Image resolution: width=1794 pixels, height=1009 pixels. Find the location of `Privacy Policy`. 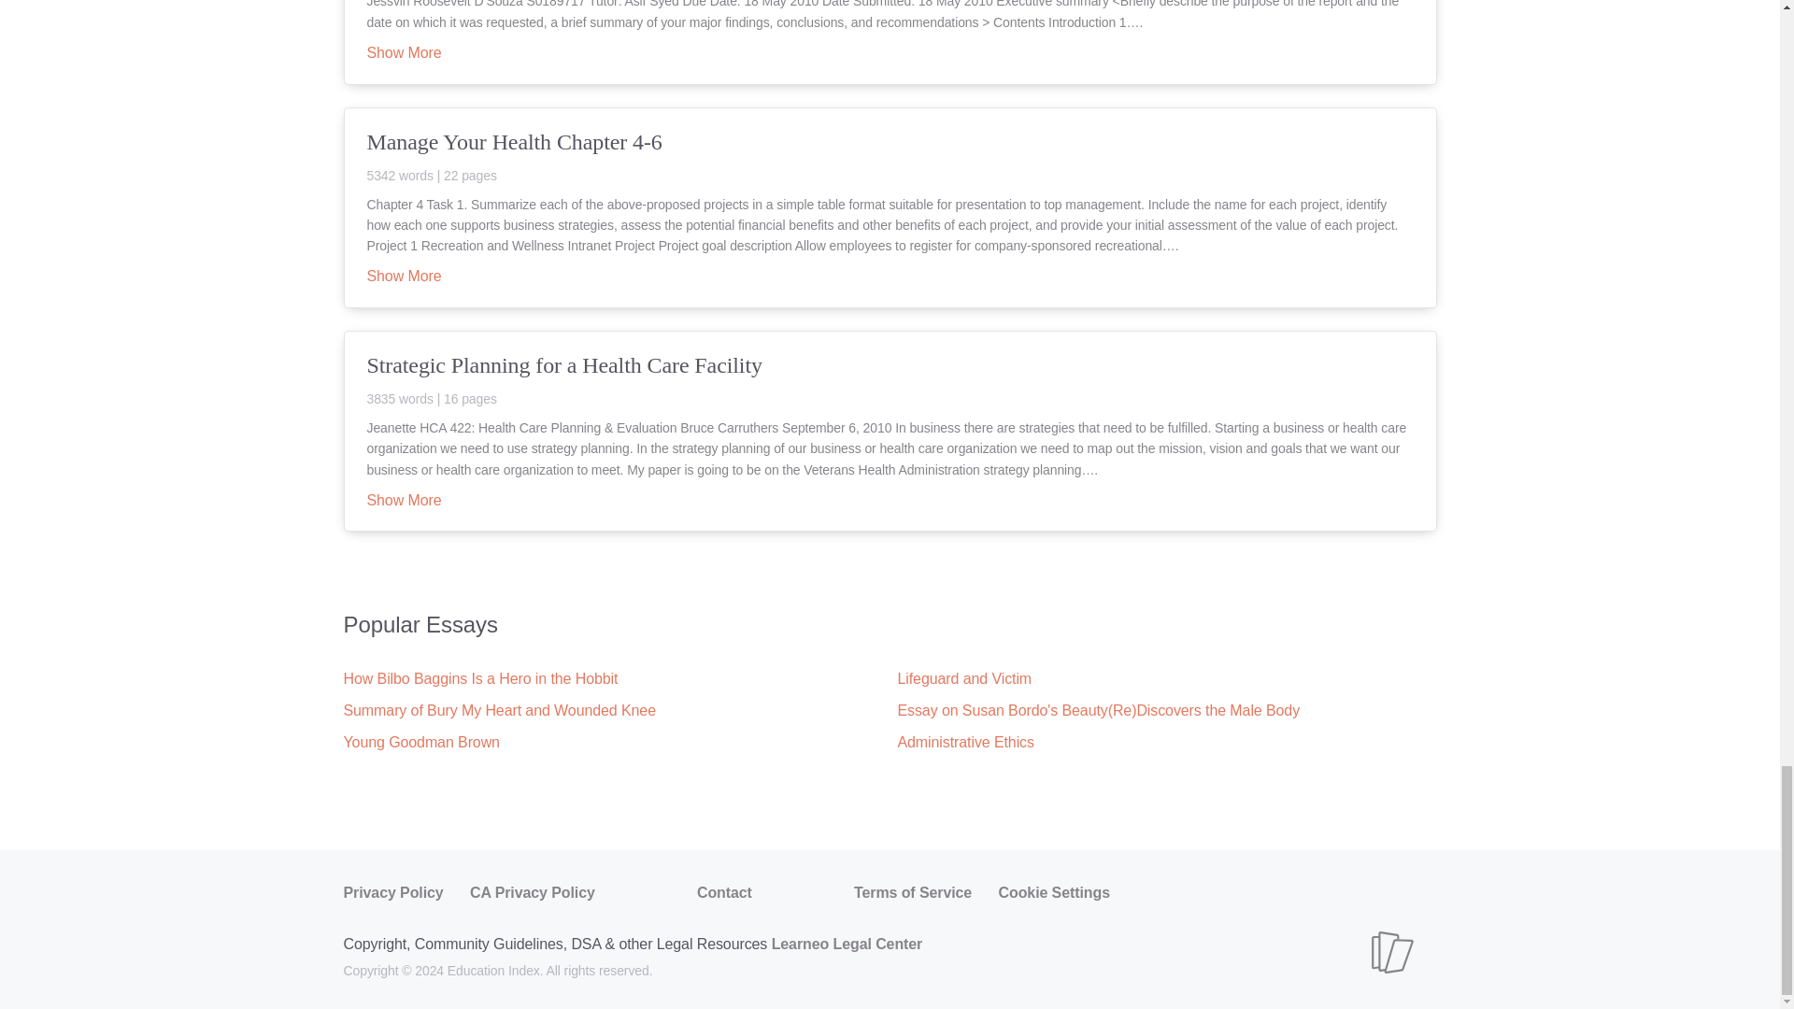

Privacy Policy is located at coordinates (393, 893).